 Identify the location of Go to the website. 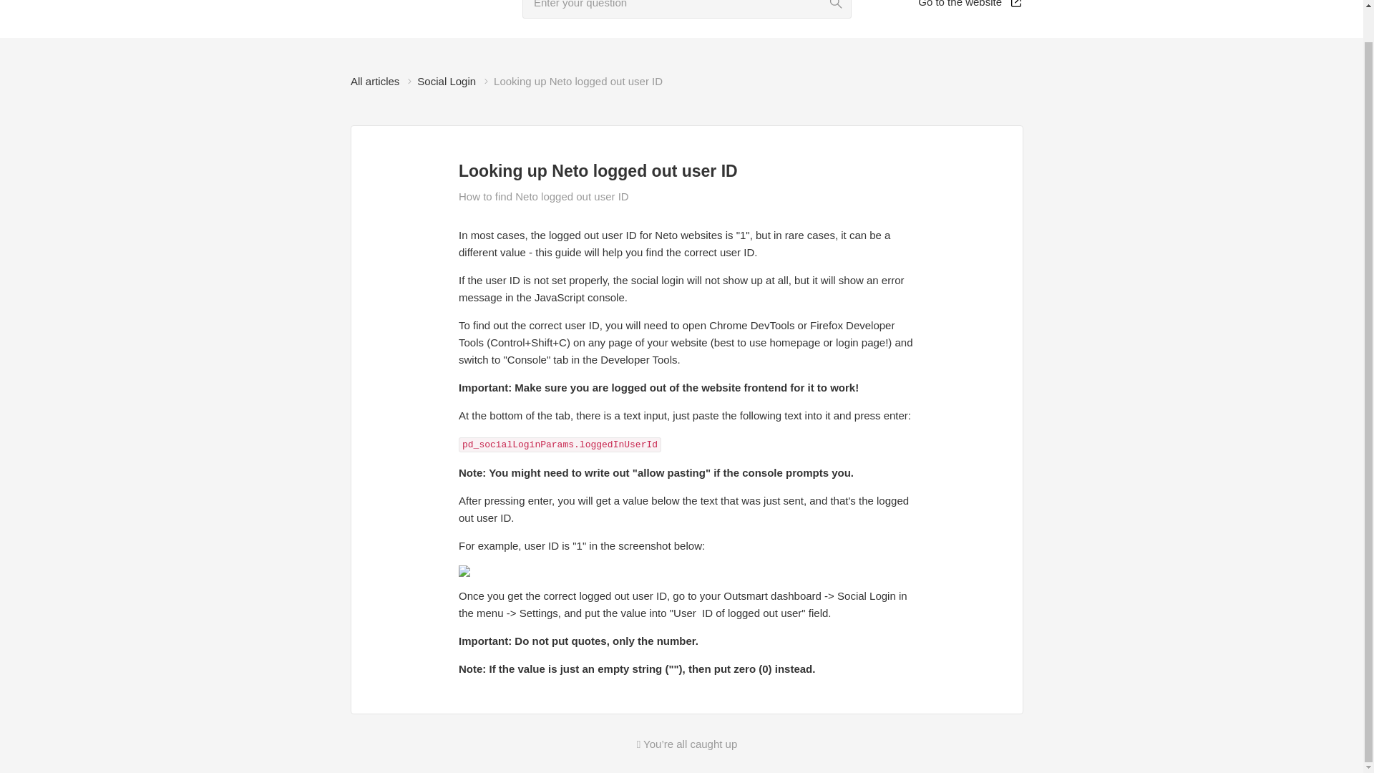
(970, 4).